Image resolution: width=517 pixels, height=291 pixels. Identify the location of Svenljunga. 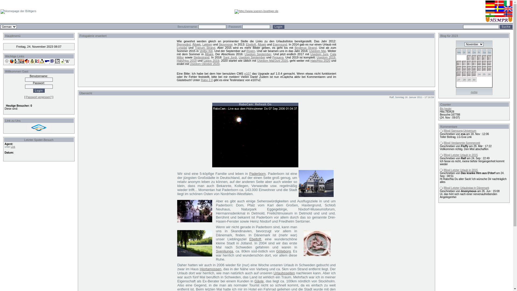
(225, 251).